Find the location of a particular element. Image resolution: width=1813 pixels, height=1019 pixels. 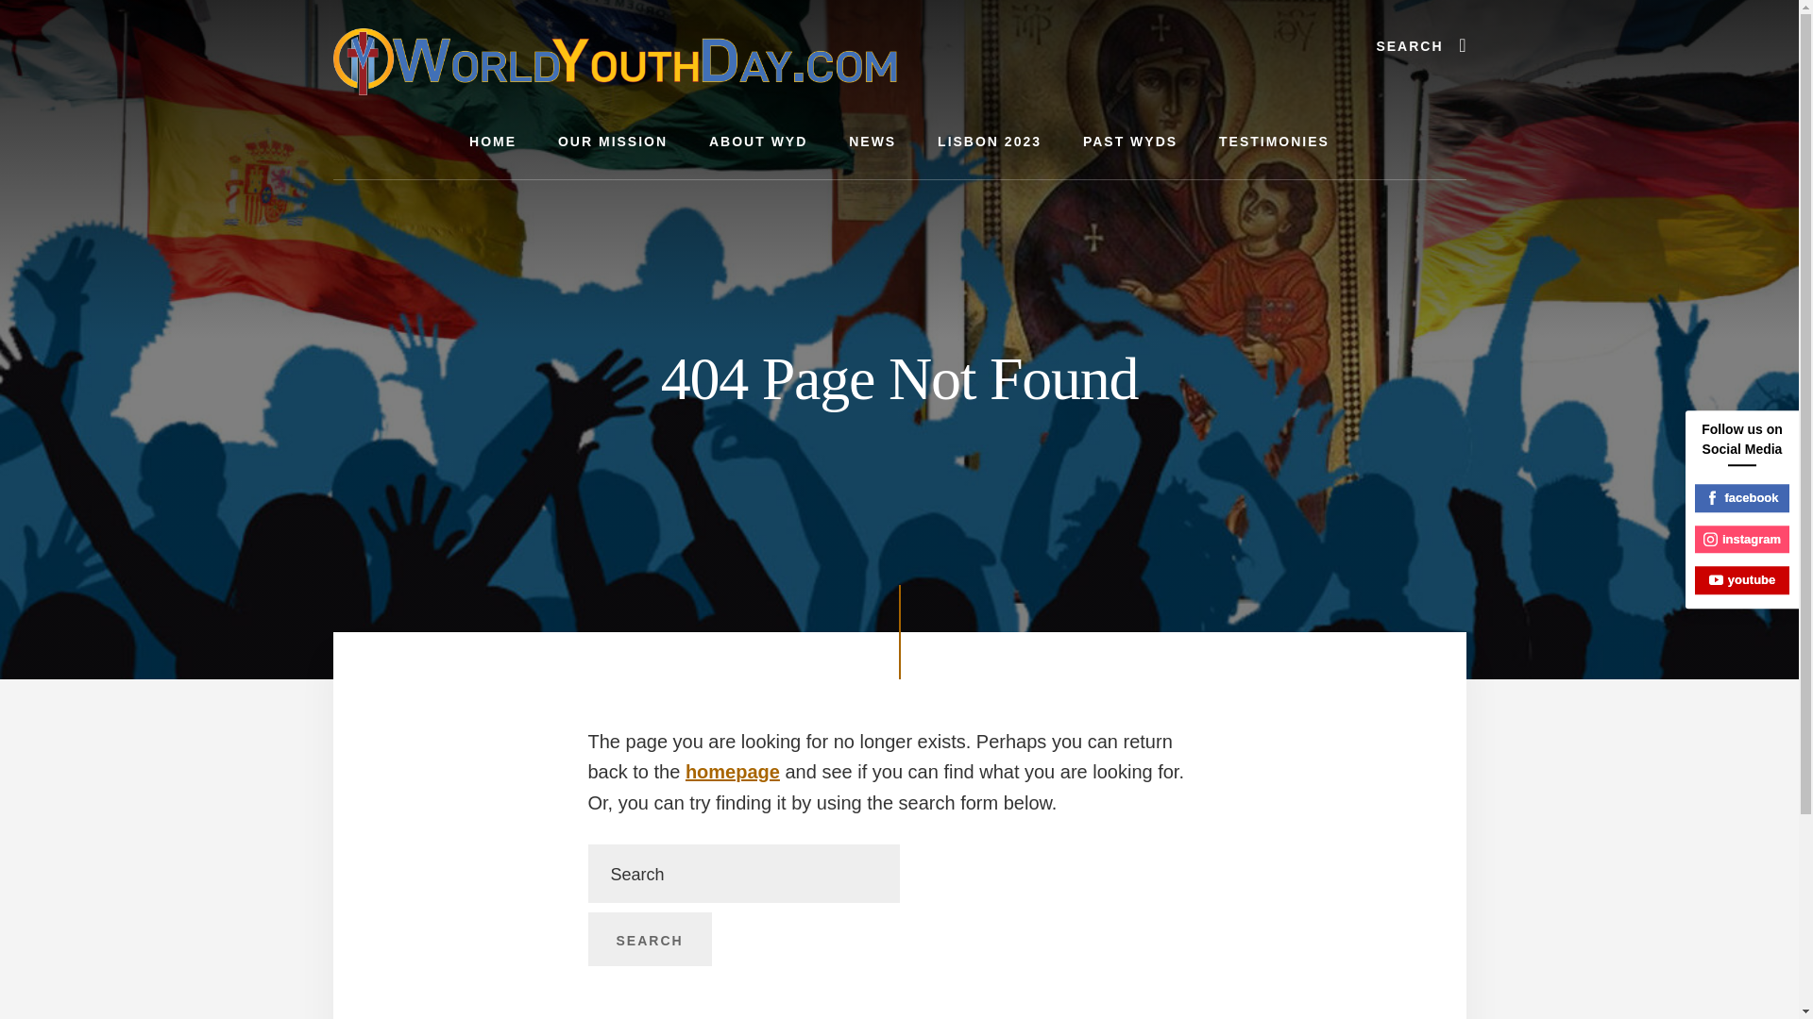

instagram is located at coordinates (1742, 540).